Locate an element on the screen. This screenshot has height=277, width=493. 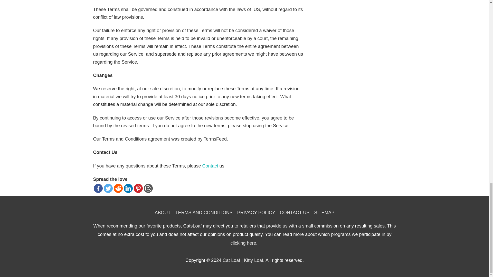
SITEMAP is located at coordinates (323, 212).